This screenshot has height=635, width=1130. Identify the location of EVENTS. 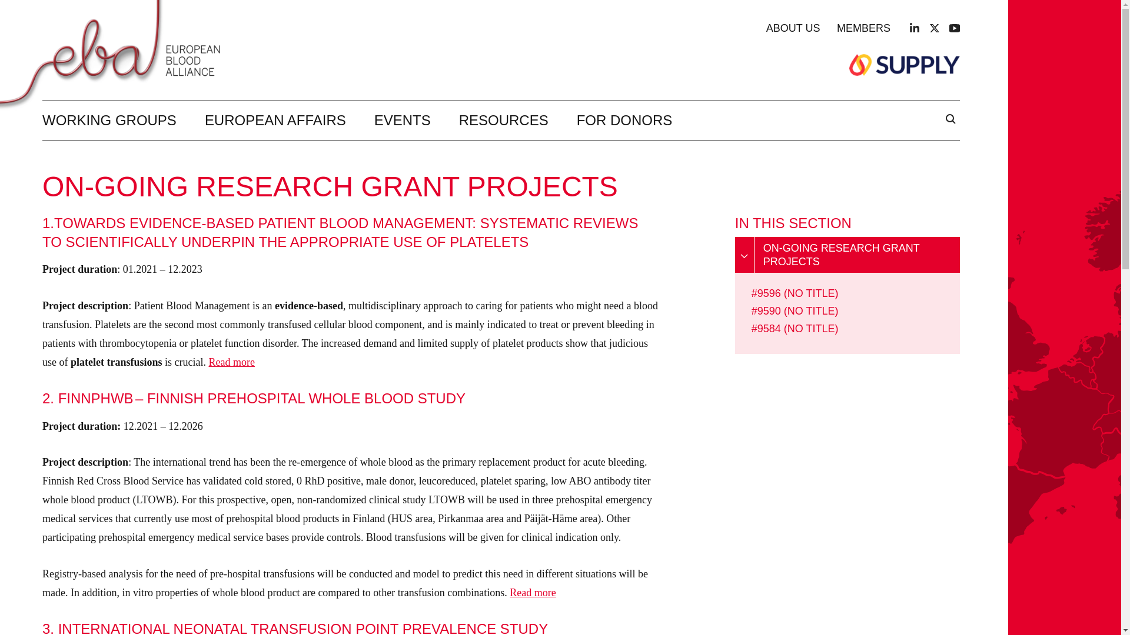
(402, 120).